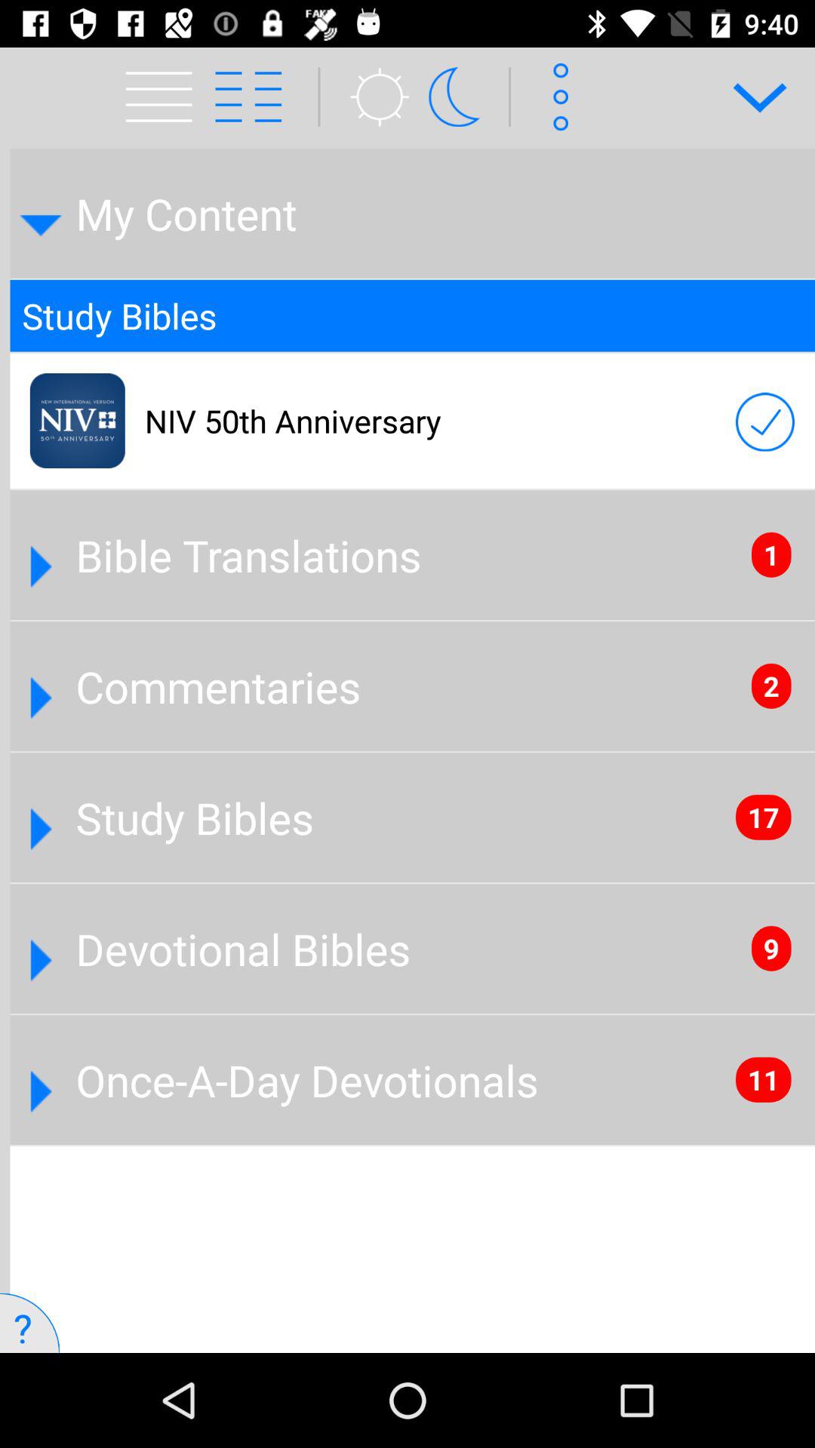 This screenshot has height=1448, width=815. I want to click on drop down arrow in top right corner, so click(749, 97).